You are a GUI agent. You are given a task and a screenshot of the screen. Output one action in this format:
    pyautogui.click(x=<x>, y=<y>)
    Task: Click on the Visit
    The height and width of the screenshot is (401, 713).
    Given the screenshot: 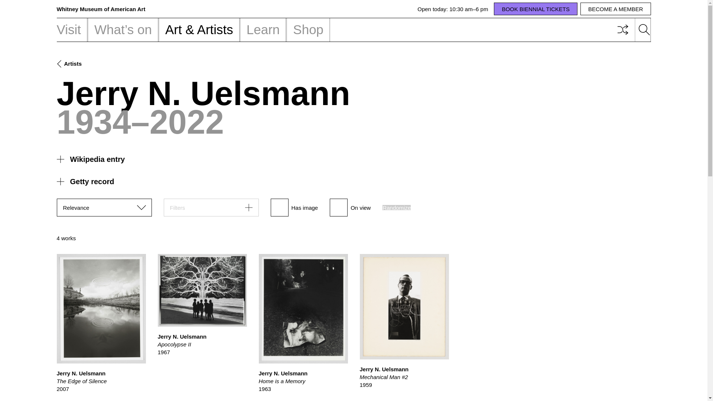 What is the action you would take?
    pyautogui.click(x=72, y=30)
    